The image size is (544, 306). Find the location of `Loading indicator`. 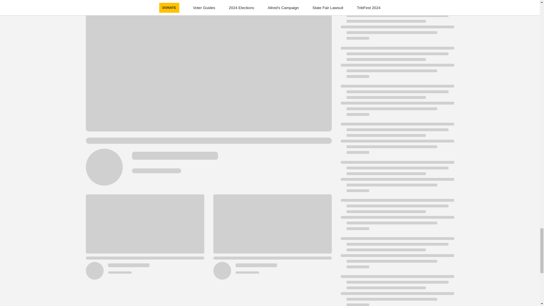

Loading indicator is located at coordinates (397, 141).